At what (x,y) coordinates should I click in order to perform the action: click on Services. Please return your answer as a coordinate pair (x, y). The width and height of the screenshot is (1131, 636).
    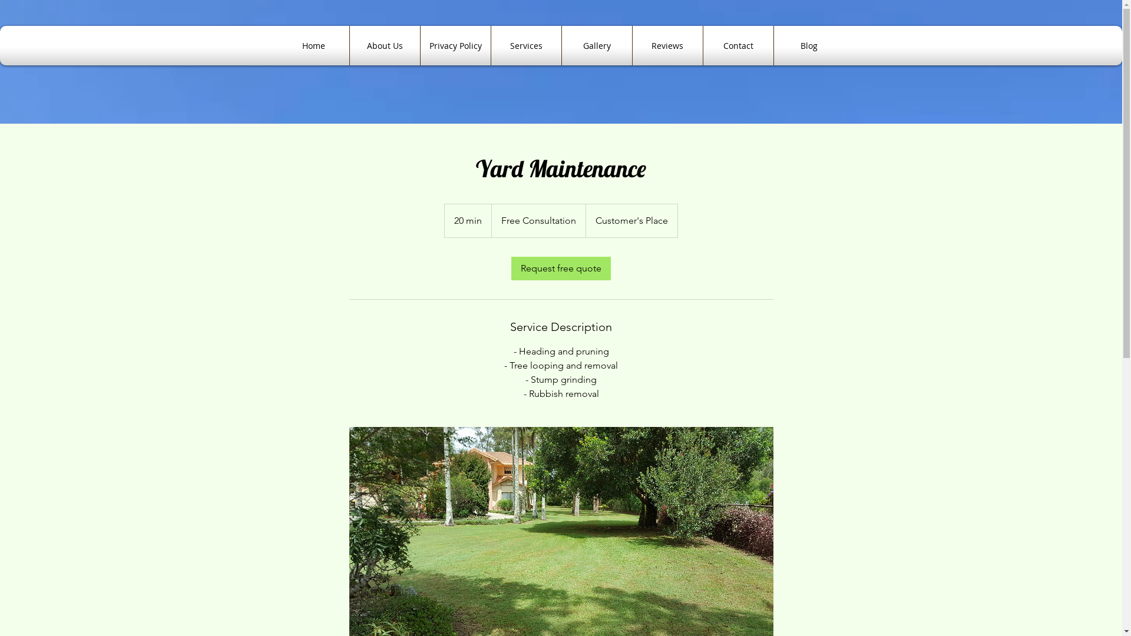
    Looking at the image, I should click on (525, 46).